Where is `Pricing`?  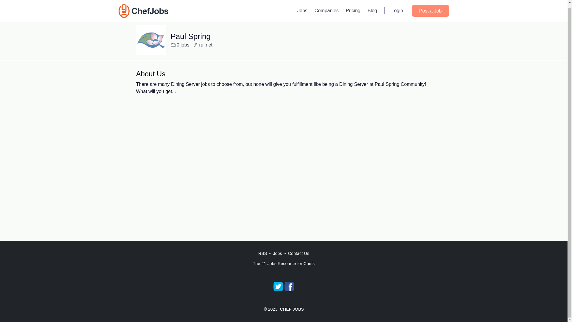
Pricing is located at coordinates (353, 7).